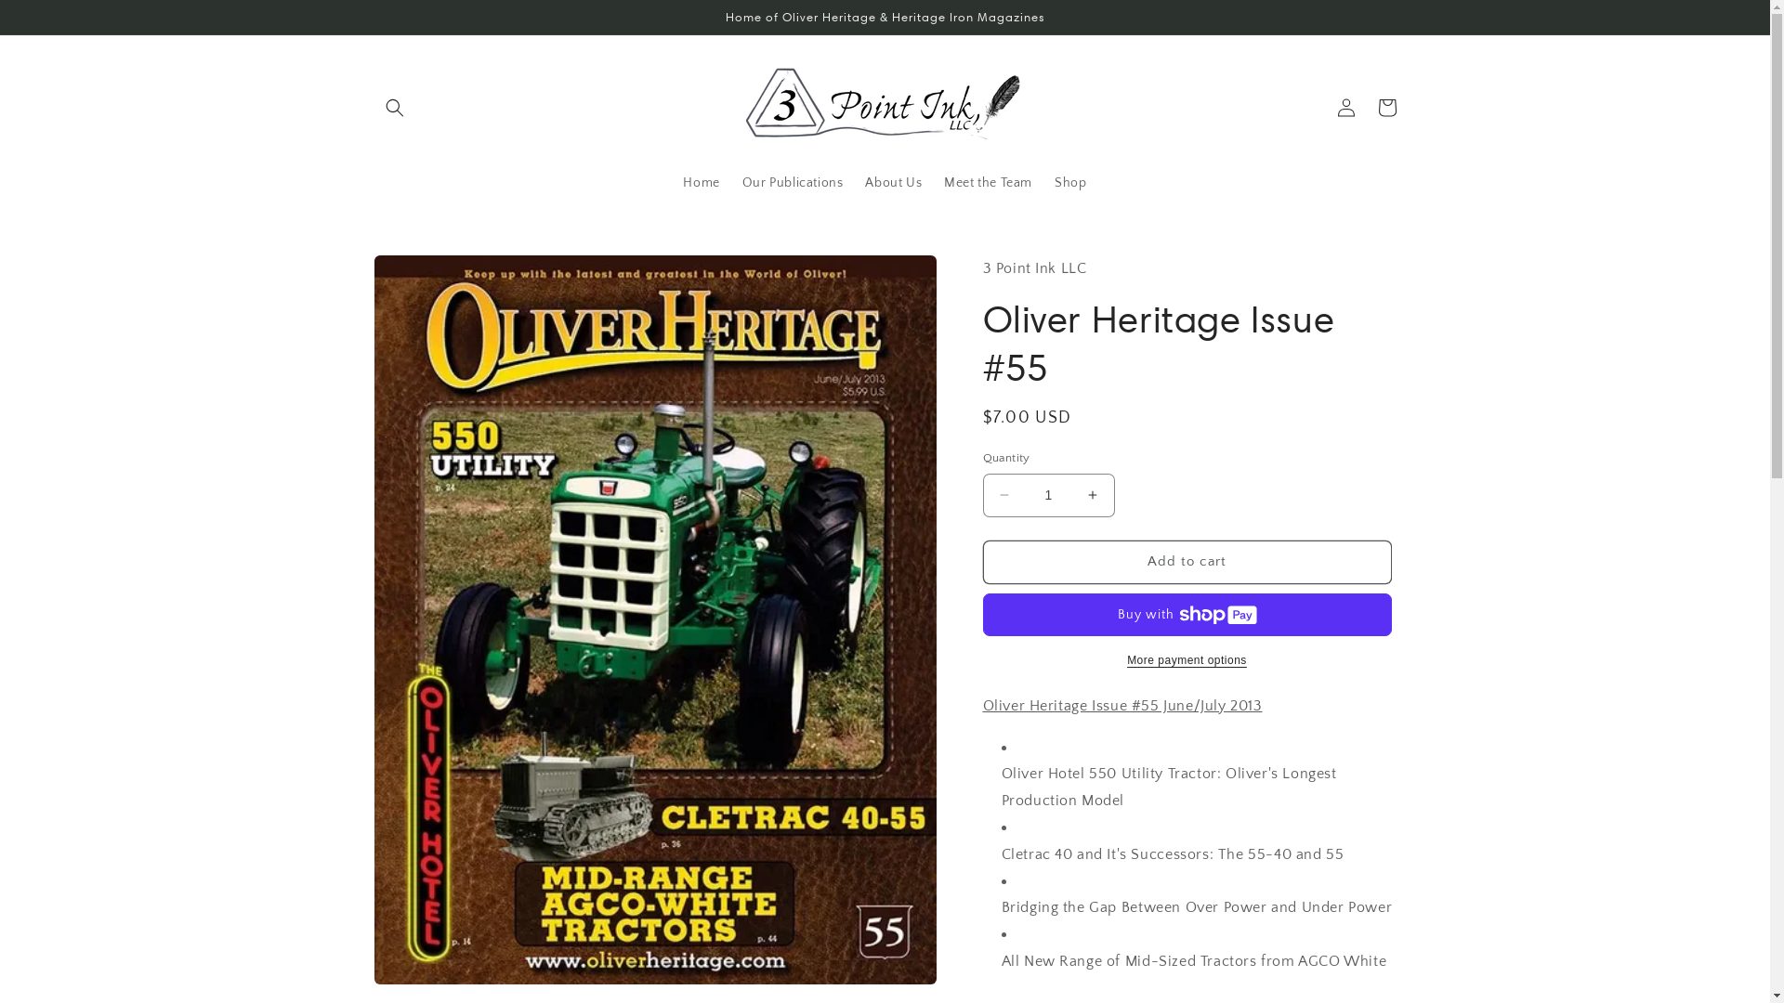 This screenshot has height=1003, width=1784. Describe the element at coordinates (1003, 496) in the screenshot. I see `Decrease quantity for Oliver Heritage Issue #55` at that location.